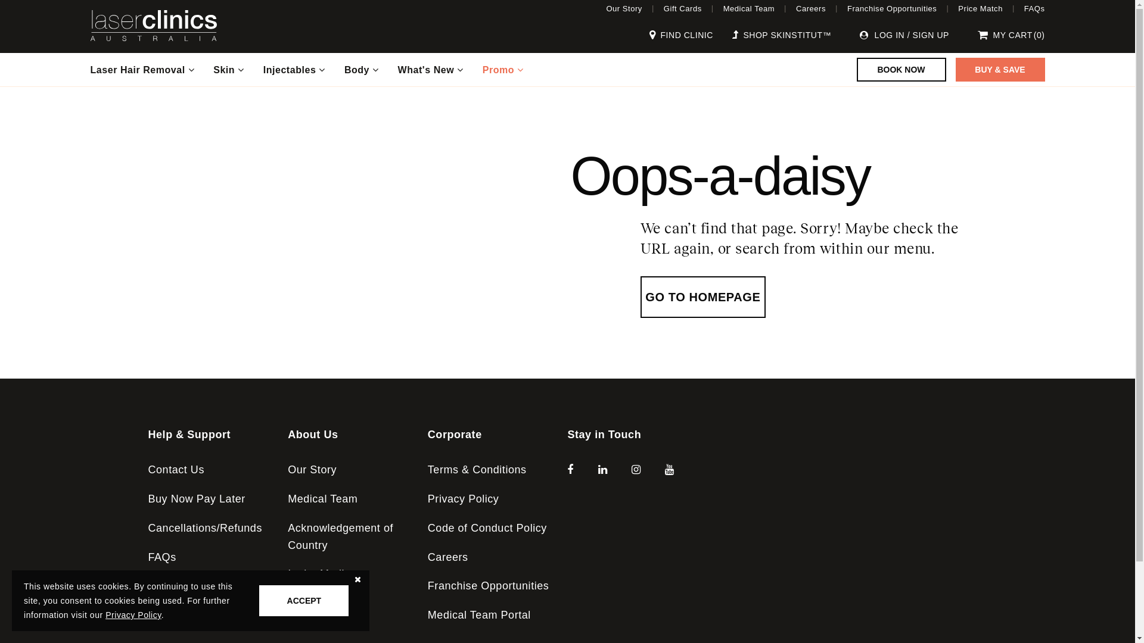 This screenshot has width=1144, height=643. Describe the element at coordinates (319, 574) in the screenshot. I see `In the Media` at that location.